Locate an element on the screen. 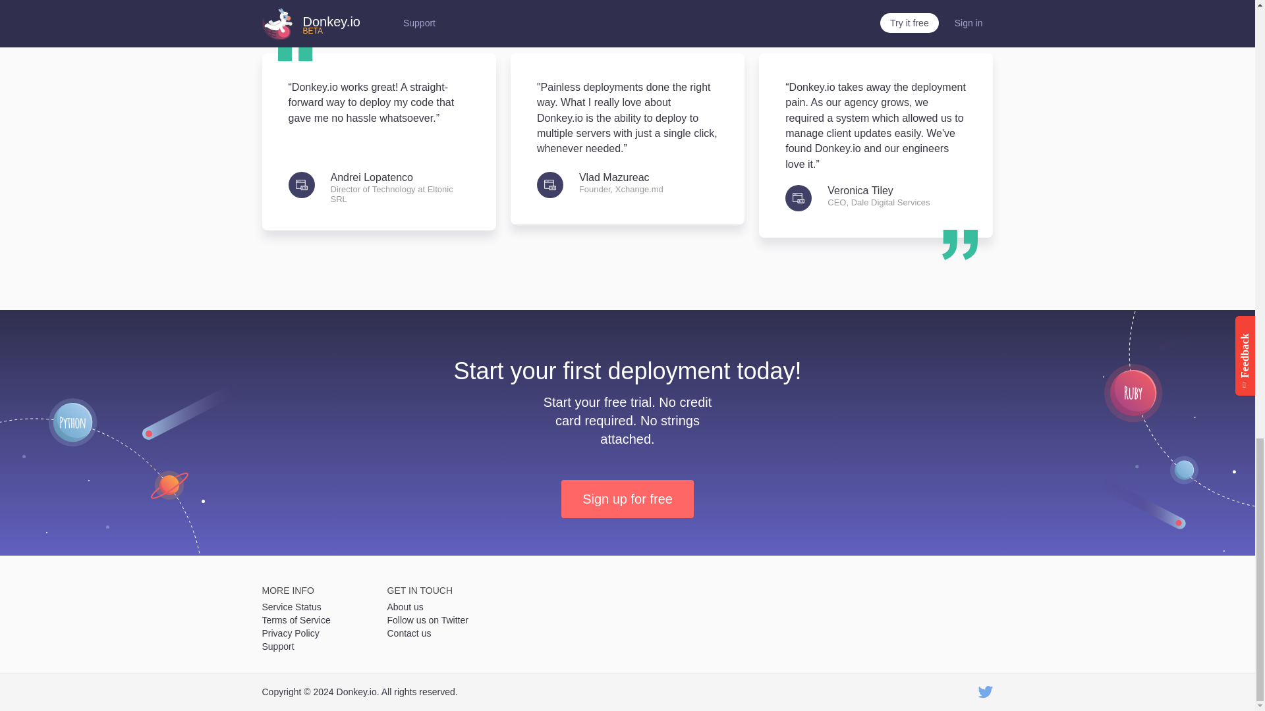  Support is located at coordinates (315, 646).